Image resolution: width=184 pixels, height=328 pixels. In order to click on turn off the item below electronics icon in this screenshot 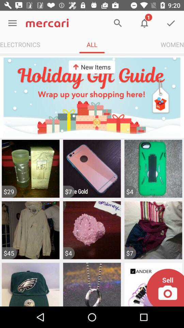, I will do `click(92, 97)`.